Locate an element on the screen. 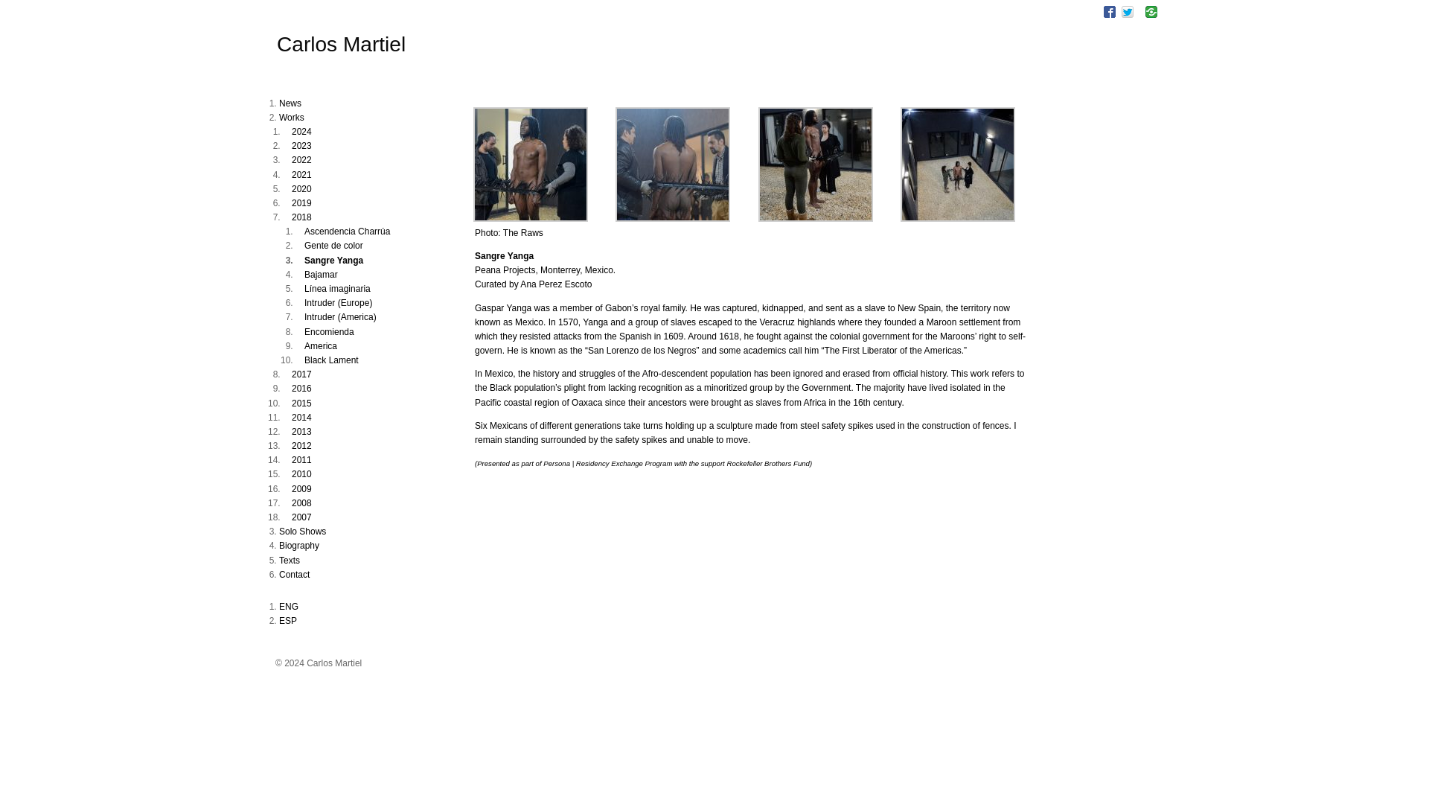 The image size is (1429, 804). Sangre Yanga is located at coordinates (816, 219).